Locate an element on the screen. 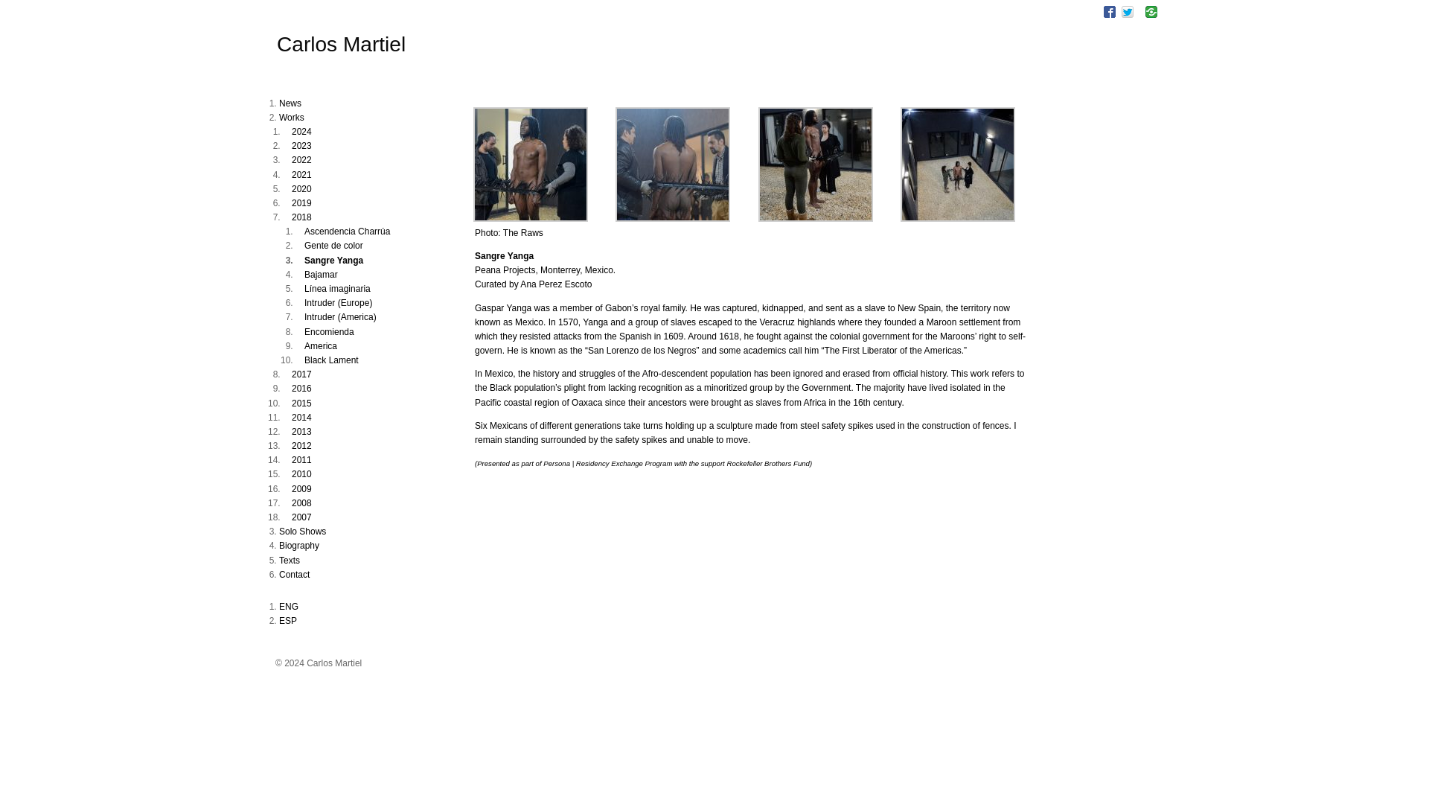 The image size is (1429, 804). Sangre Yanga is located at coordinates (816, 219).